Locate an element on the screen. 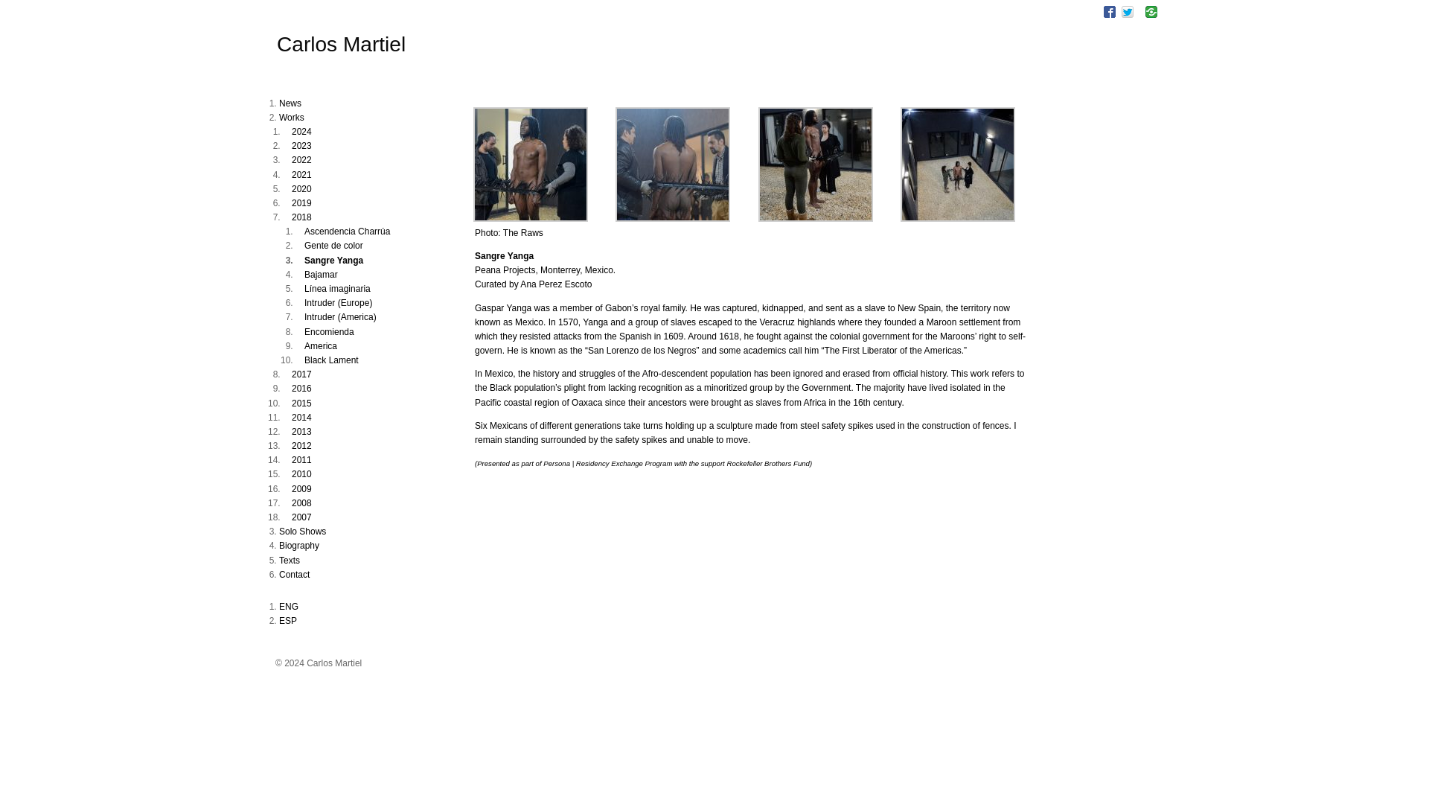 The image size is (1429, 804). Sangre Yanga is located at coordinates (816, 219).